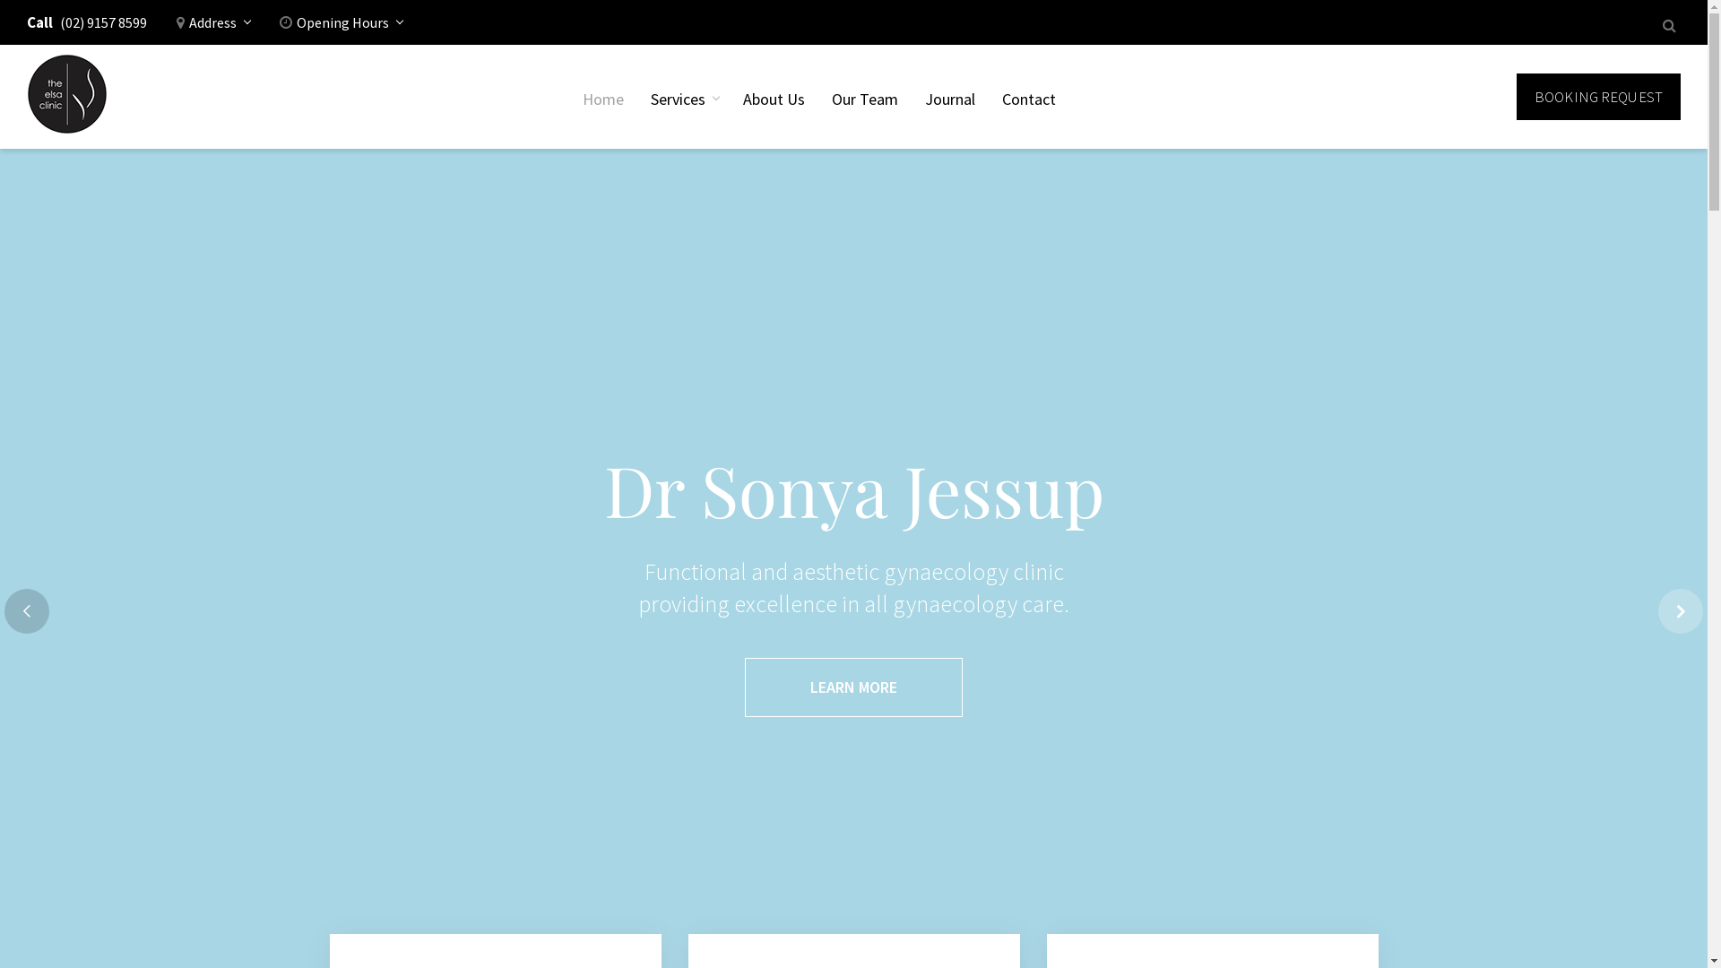  I want to click on About Us, so click(774, 97).